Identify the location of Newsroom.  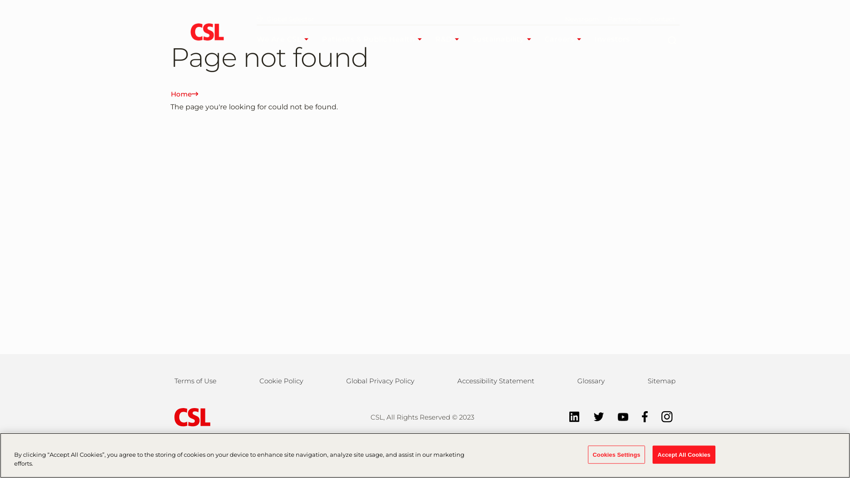
(582, 19).